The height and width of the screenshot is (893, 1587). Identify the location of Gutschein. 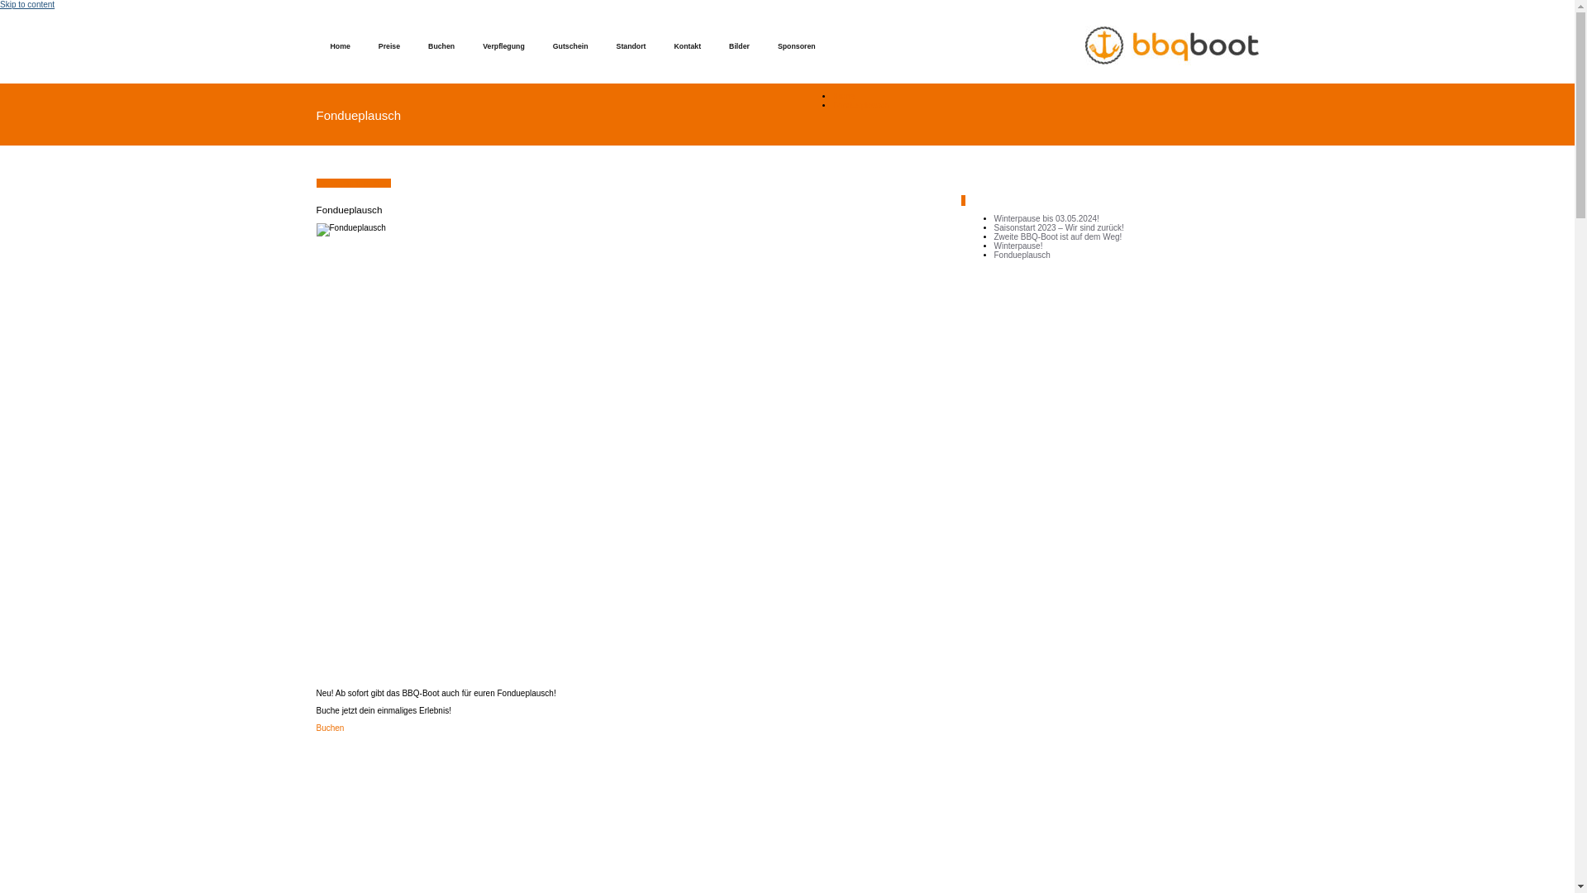
(570, 46).